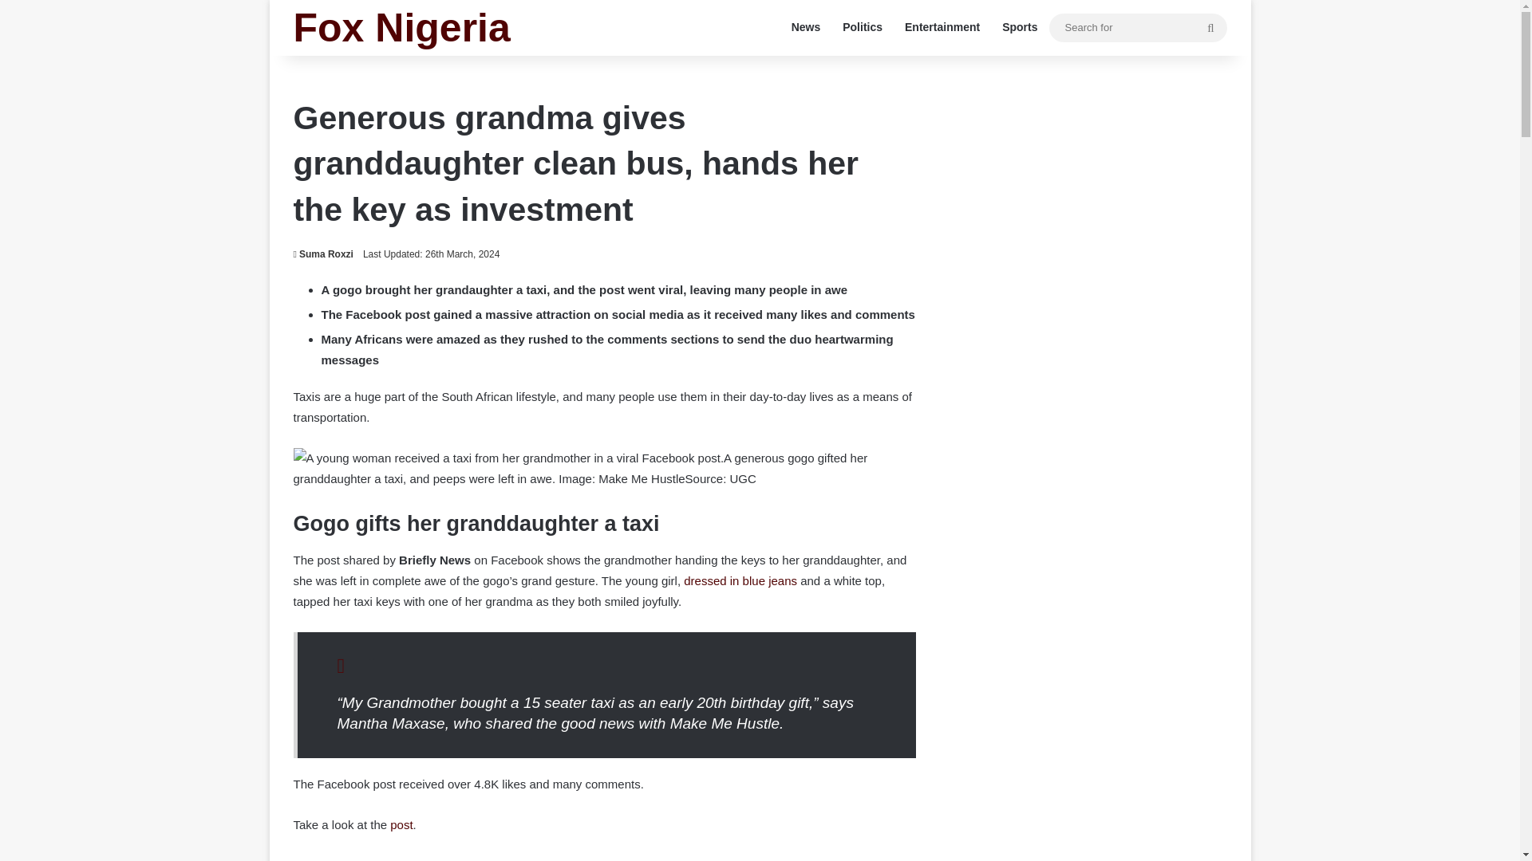  I want to click on Fox Nigeria, so click(402, 27).